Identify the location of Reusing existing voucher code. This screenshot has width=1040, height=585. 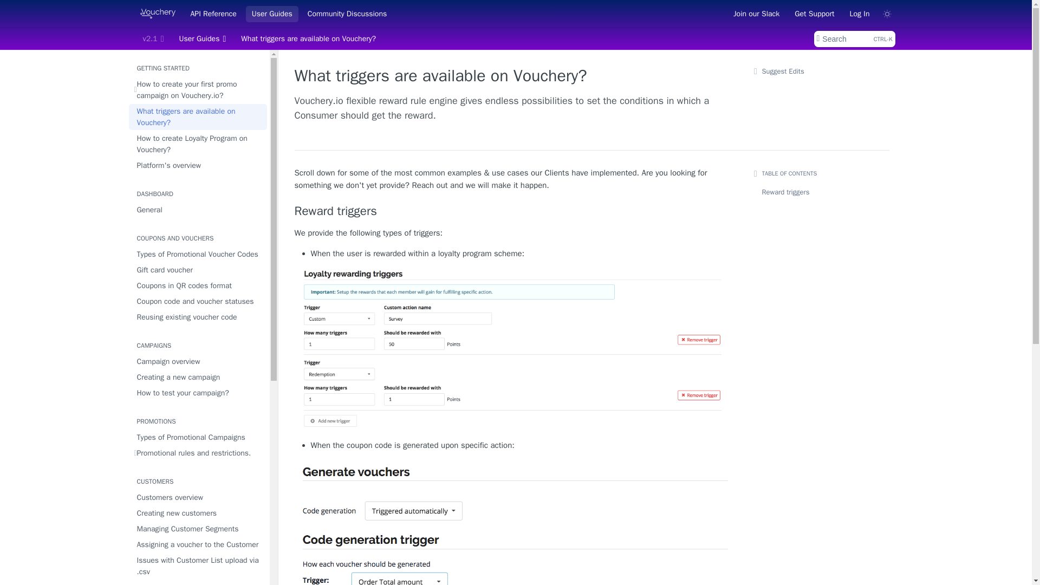
(198, 317).